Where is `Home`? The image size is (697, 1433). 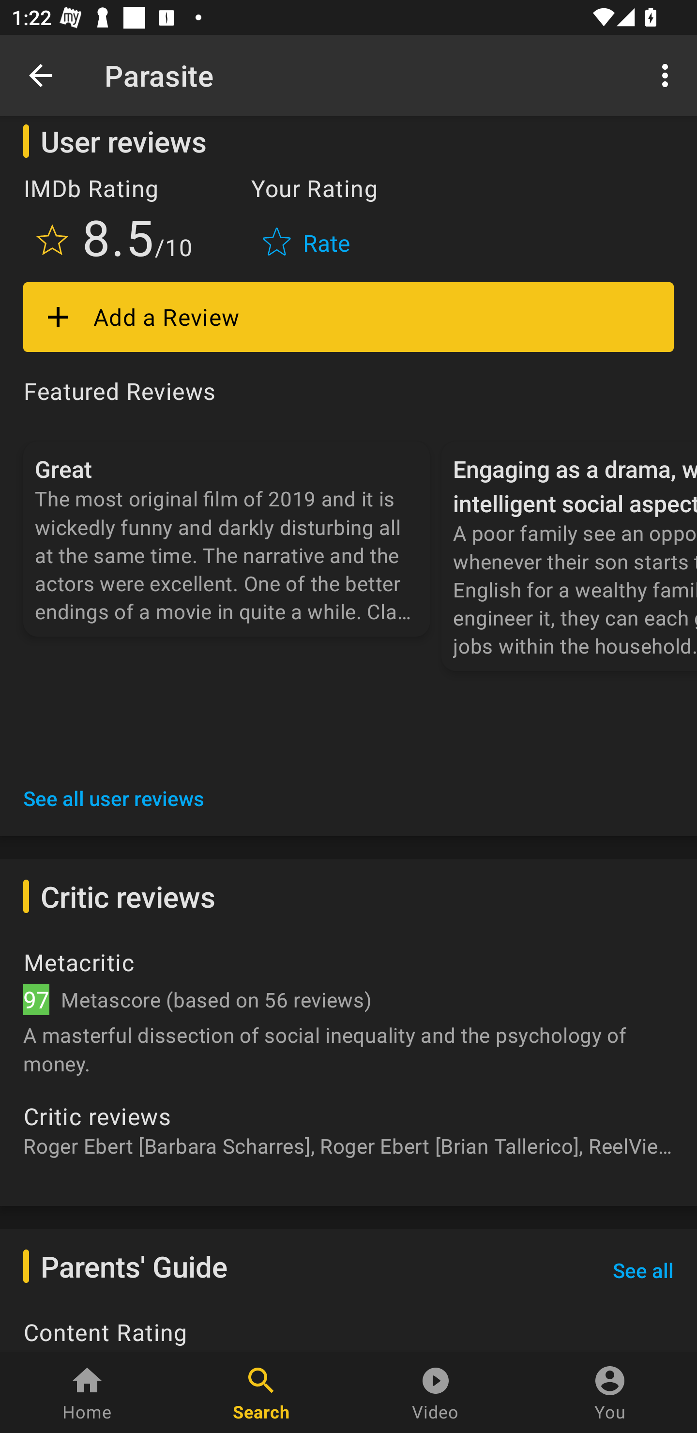
Home is located at coordinates (87, 1392).